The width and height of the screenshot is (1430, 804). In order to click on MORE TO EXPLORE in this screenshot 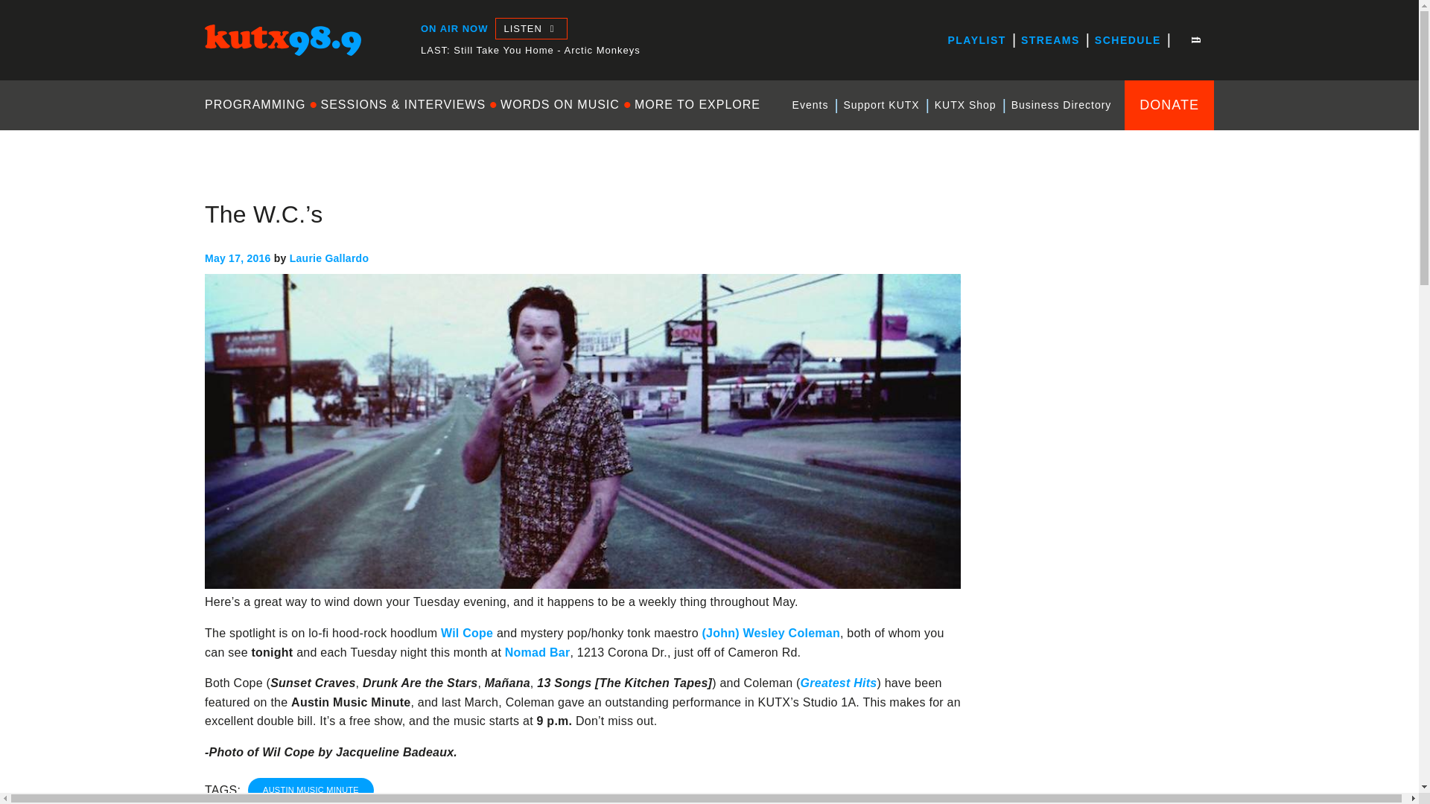, I will do `click(697, 104)`.